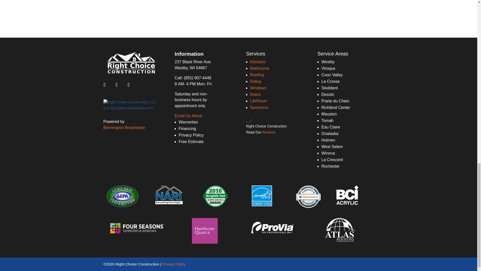 Image resolution: width=481 pixels, height=271 pixels. What do you see at coordinates (259, 107) in the screenshot?
I see `Sunrooms` at bounding box center [259, 107].